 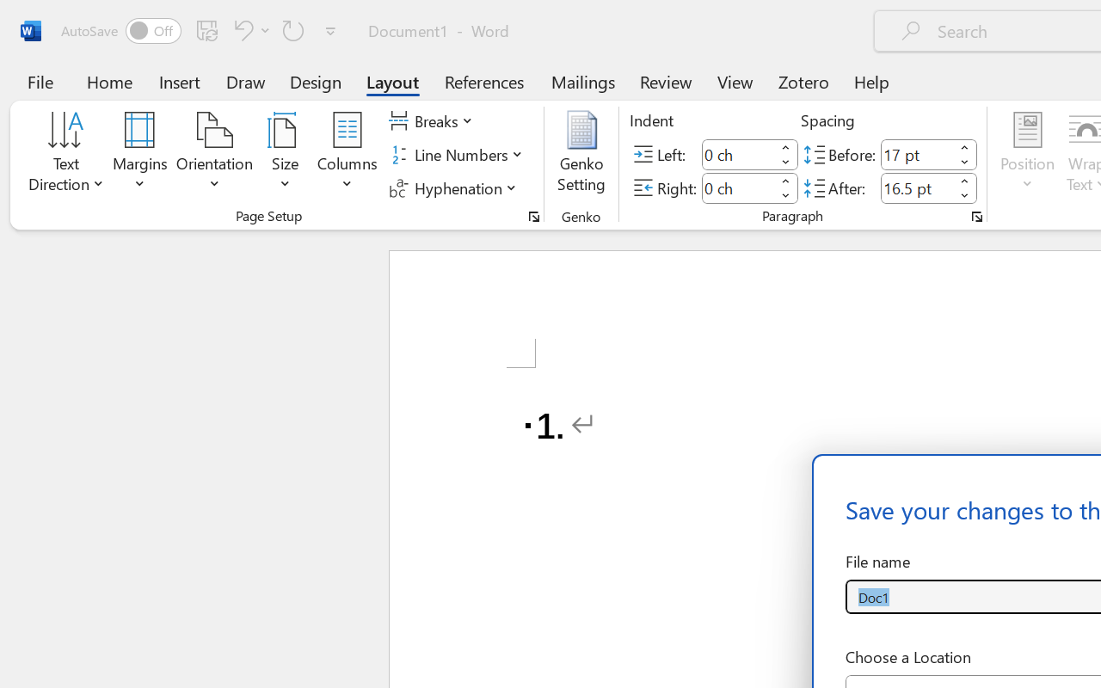 I want to click on Less, so click(x=965, y=196).